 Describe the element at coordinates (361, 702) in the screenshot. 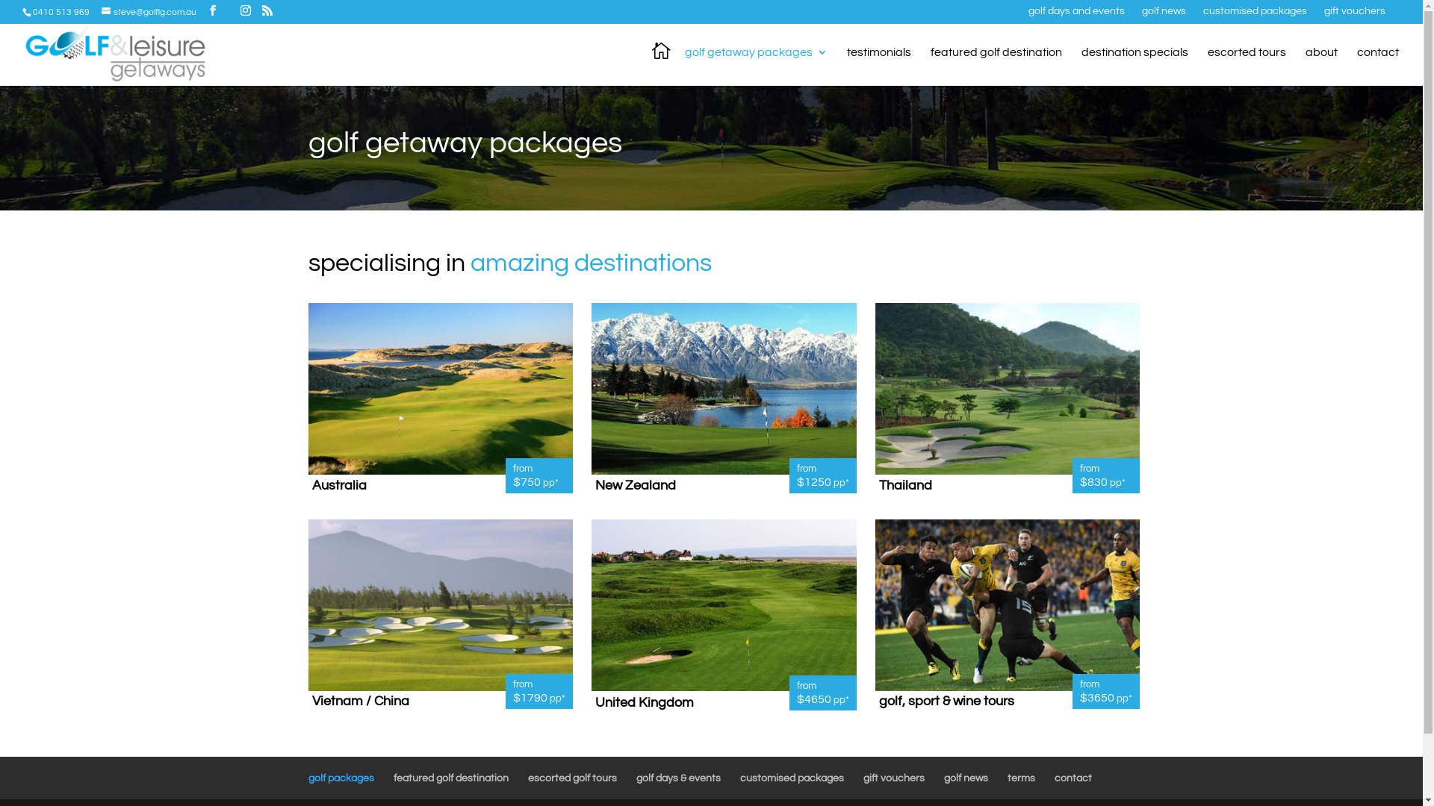

I see `Vietnam / China` at that location.